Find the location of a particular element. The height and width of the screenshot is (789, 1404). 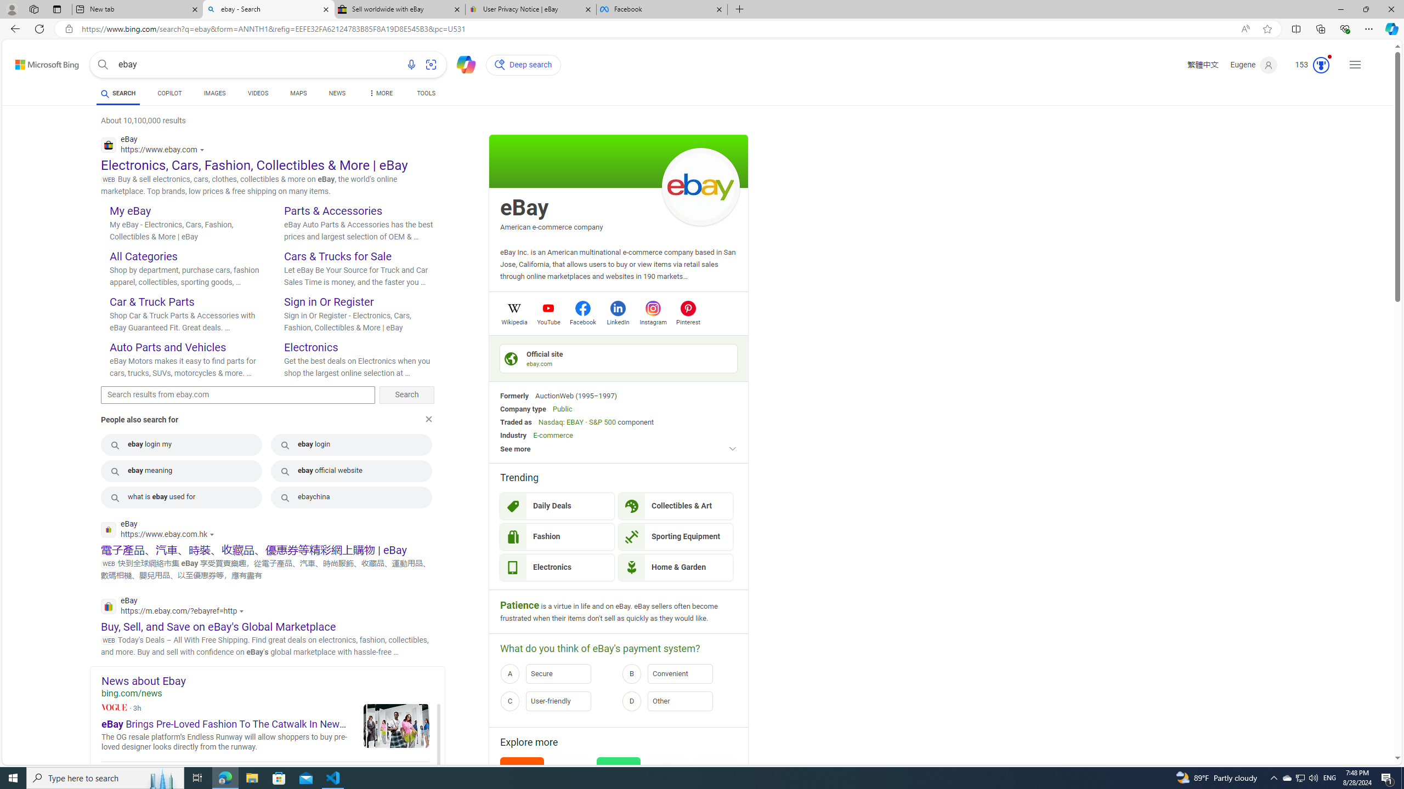

Auto Trader Group is located at coordinates (570, 791).